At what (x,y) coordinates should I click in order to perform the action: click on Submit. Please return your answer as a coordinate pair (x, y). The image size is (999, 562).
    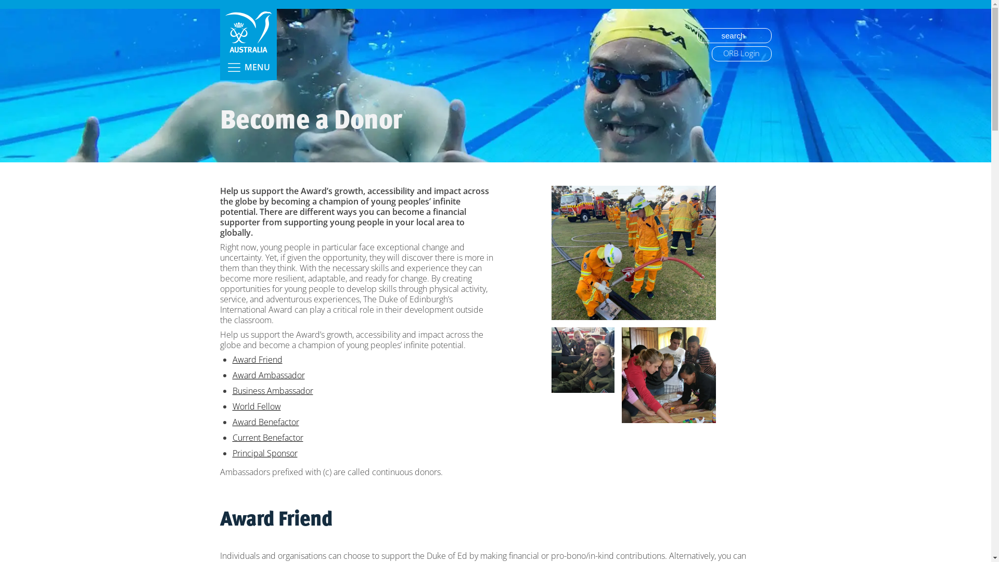
    Looking at the image, I should click on (17, 6).